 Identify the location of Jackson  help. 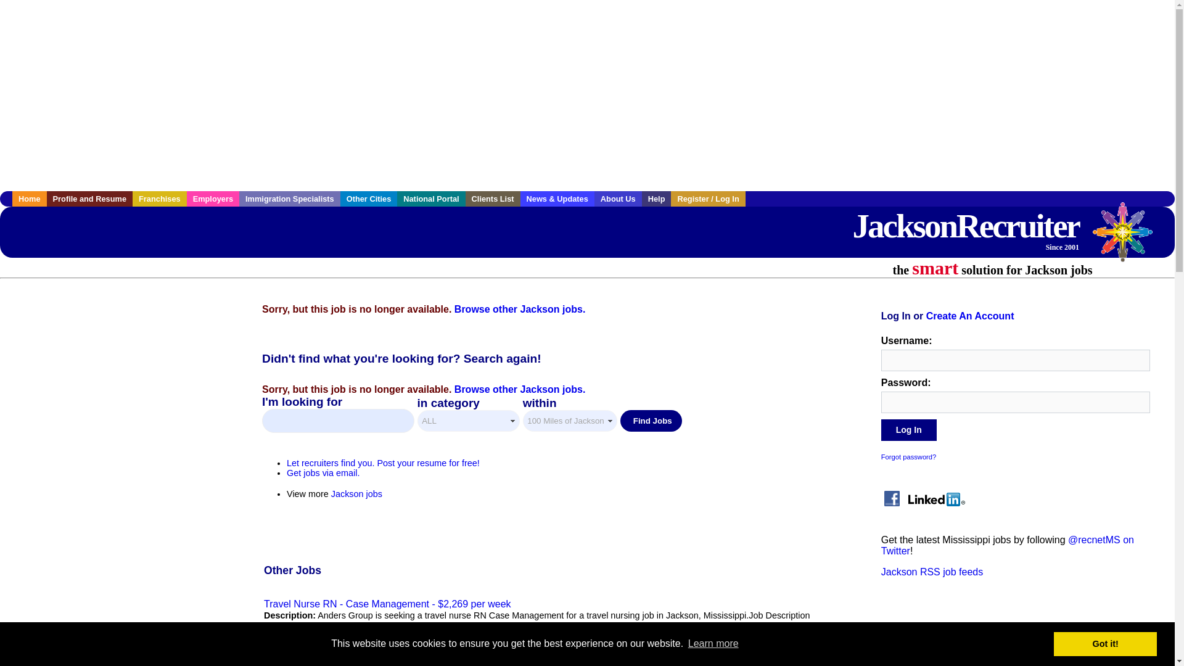
(656, 199).